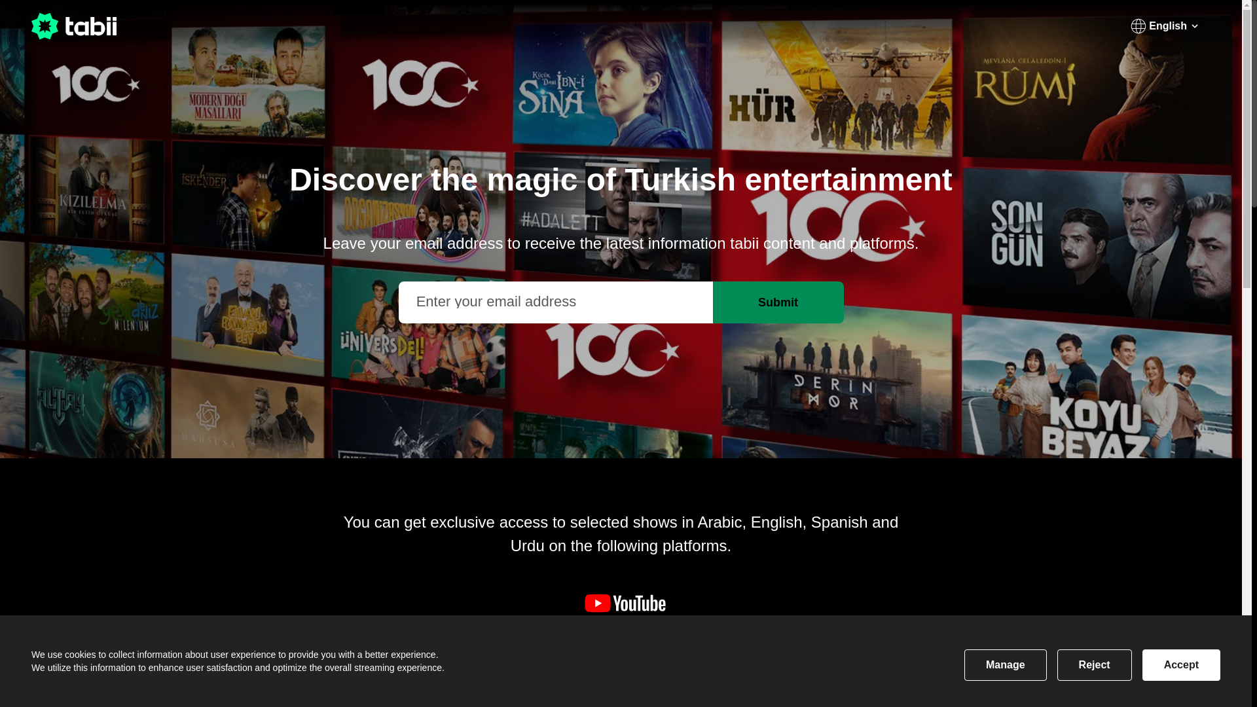  Describe the element at coordinates (1155, 26) in the screenshot. I see `Discover Now` at that location.